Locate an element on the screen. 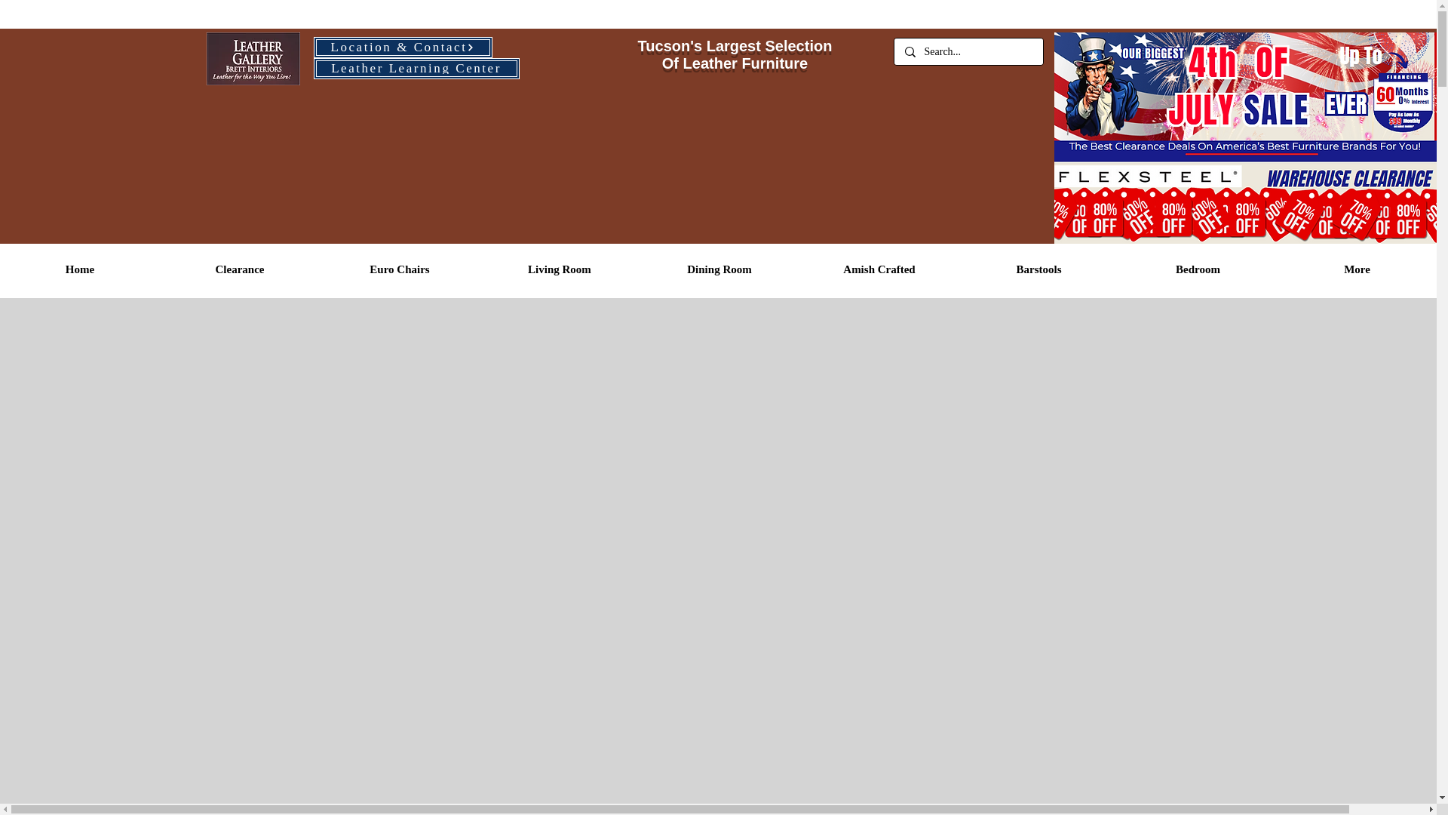  Dining Room is located at coordinates (719, 269).